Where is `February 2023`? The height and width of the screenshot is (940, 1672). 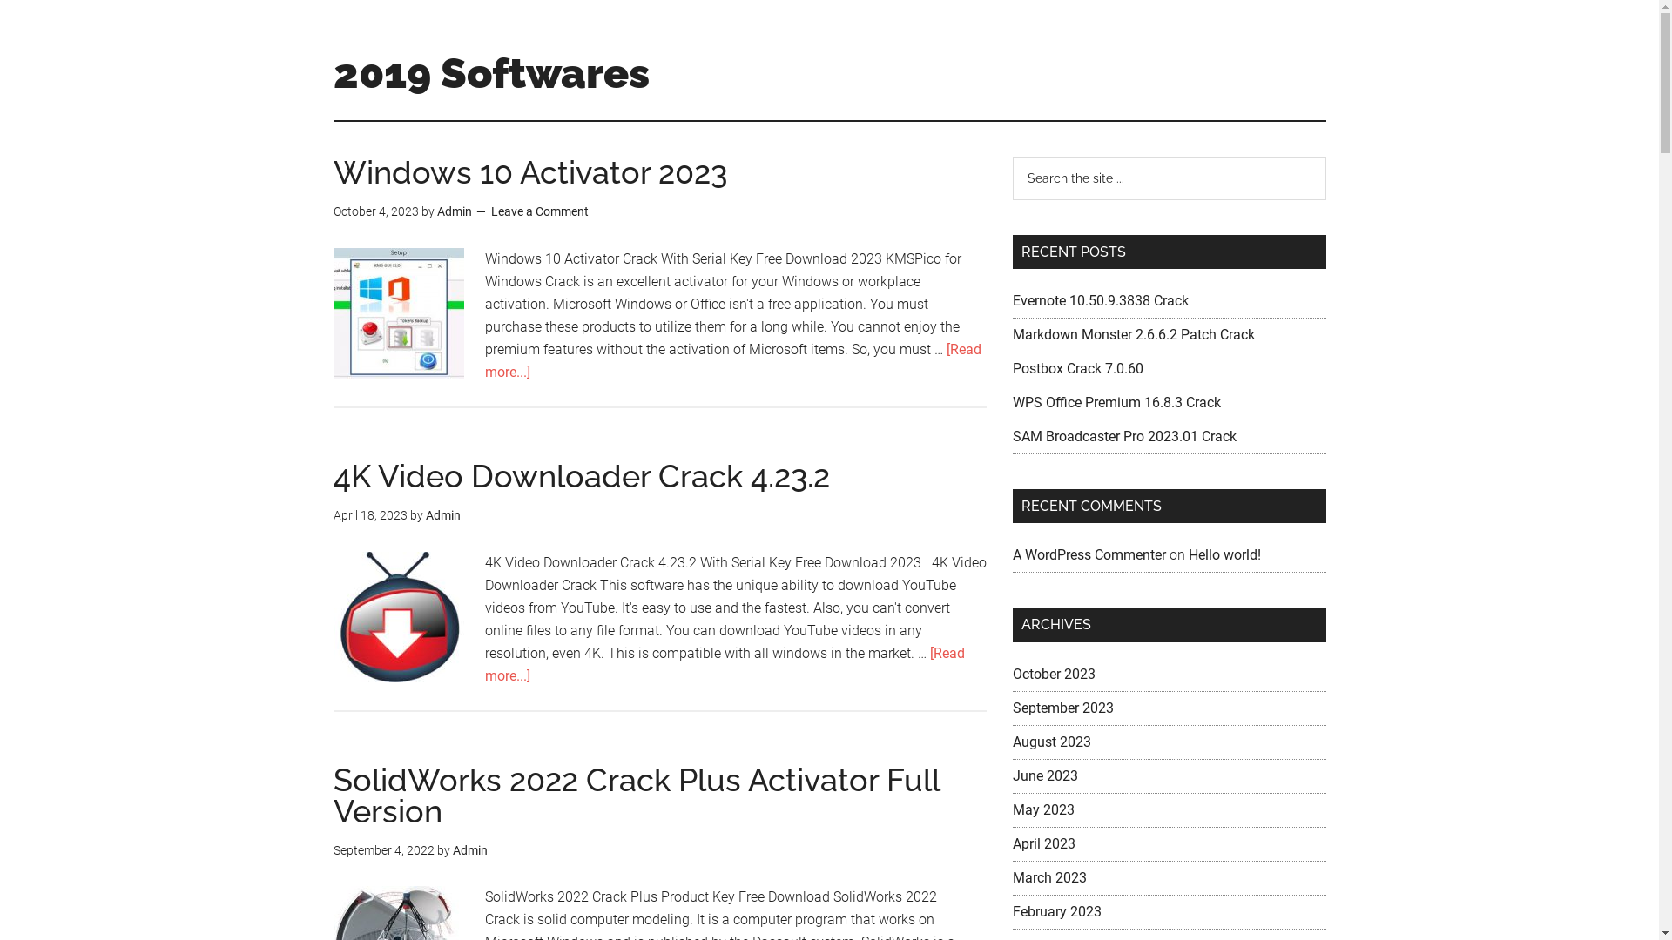
February 2023 is located at coordinates (1056, 912).